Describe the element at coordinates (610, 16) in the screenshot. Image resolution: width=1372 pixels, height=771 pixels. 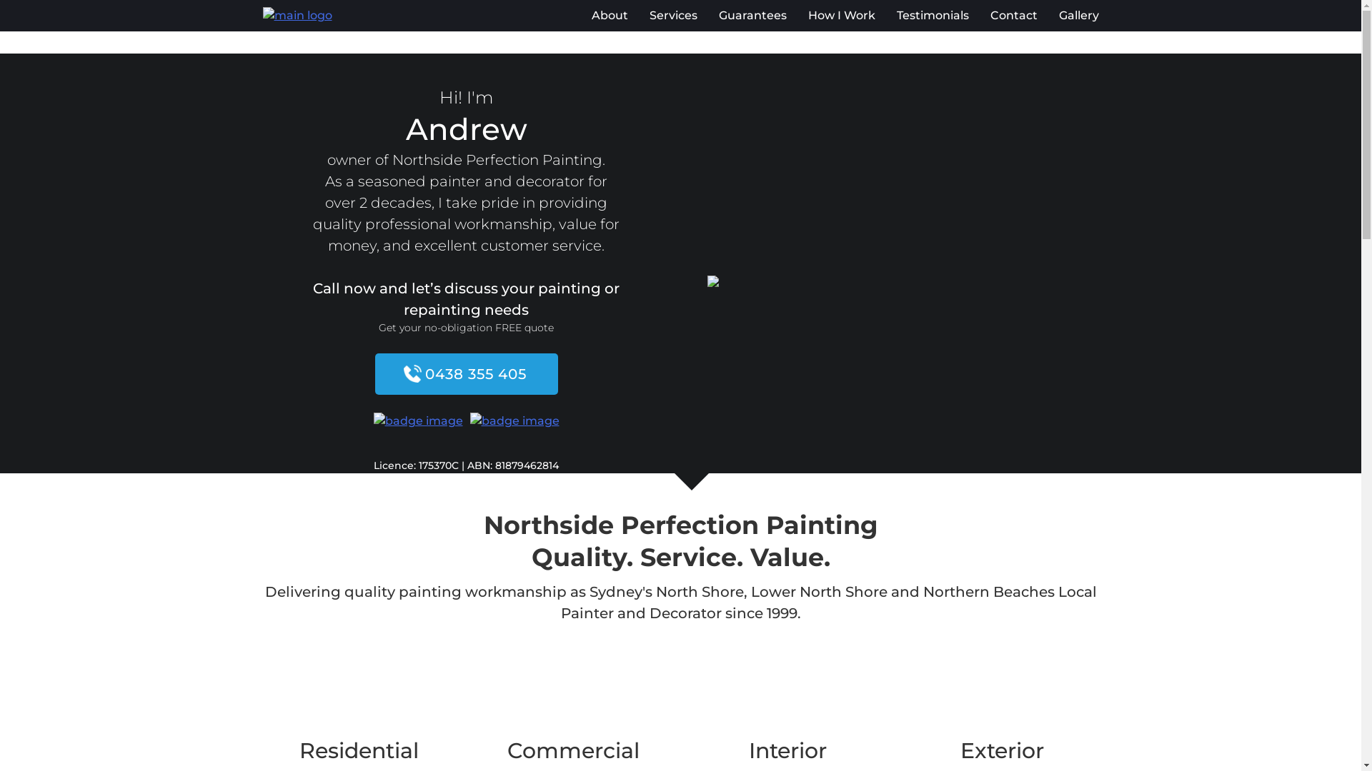
I see `About` at that location.